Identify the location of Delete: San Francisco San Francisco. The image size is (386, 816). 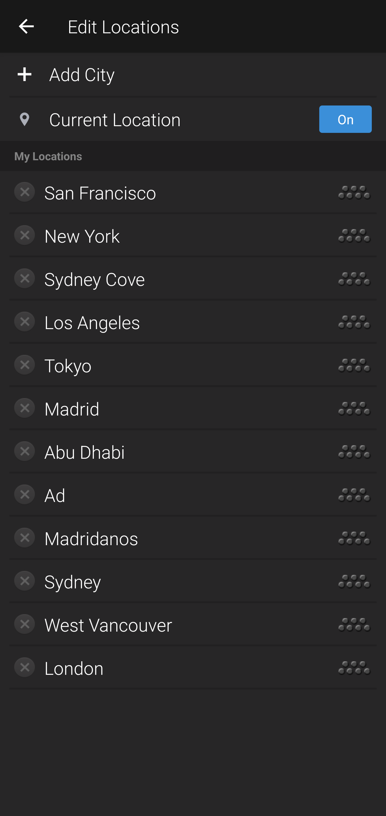
(162, 192).